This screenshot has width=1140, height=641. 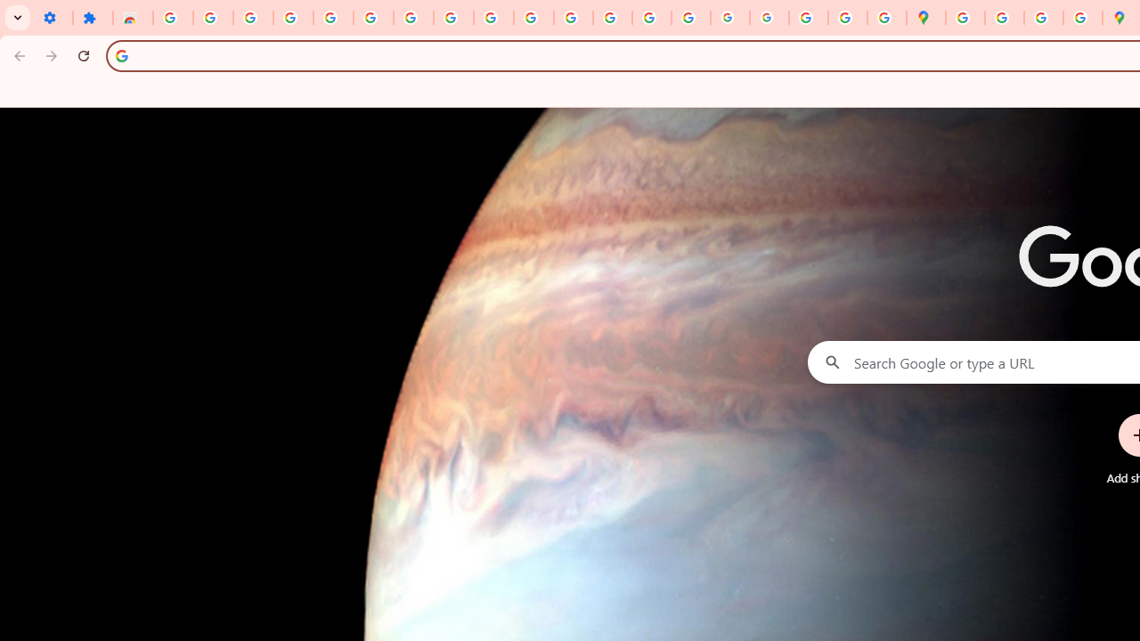 What do you see at coordinates (574, 18) in the screenshot?
I see `https://scholar.google.com/` at bounding box center [574, 18].